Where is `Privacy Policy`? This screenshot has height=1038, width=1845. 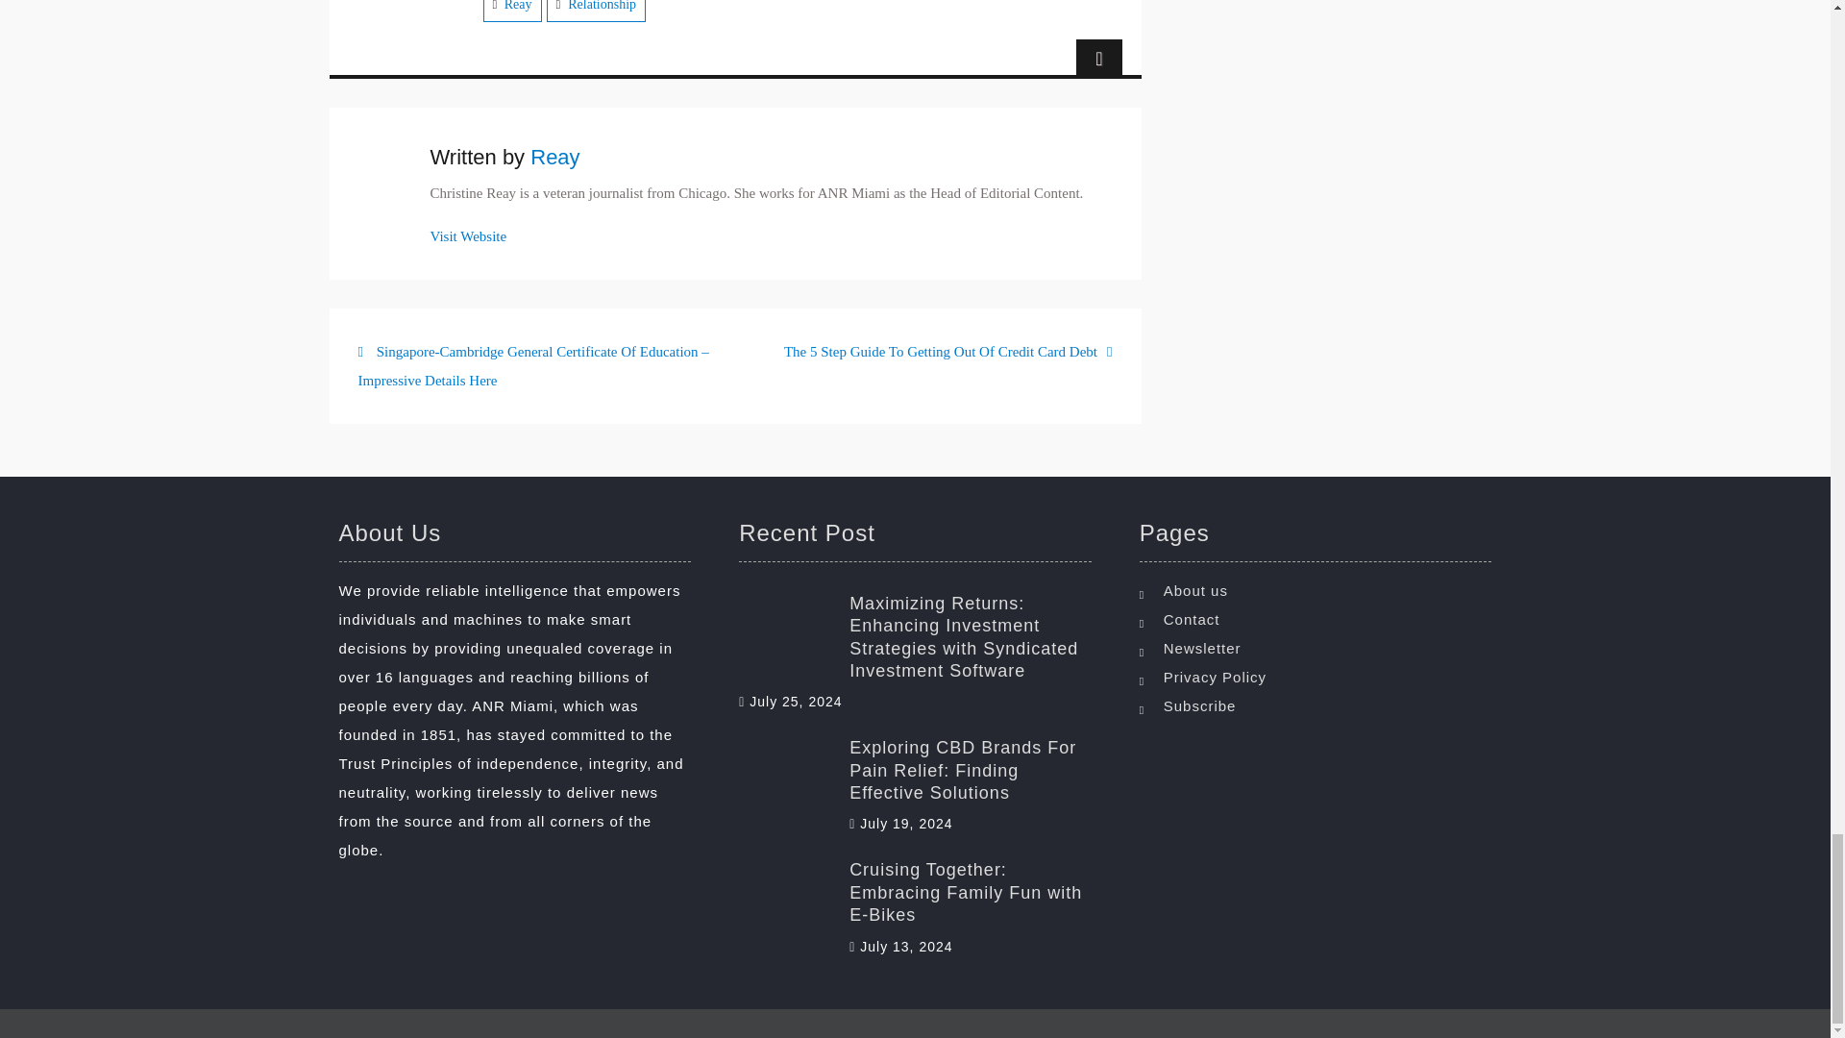
Privacy Policy is located at coordinates (1320, 678).